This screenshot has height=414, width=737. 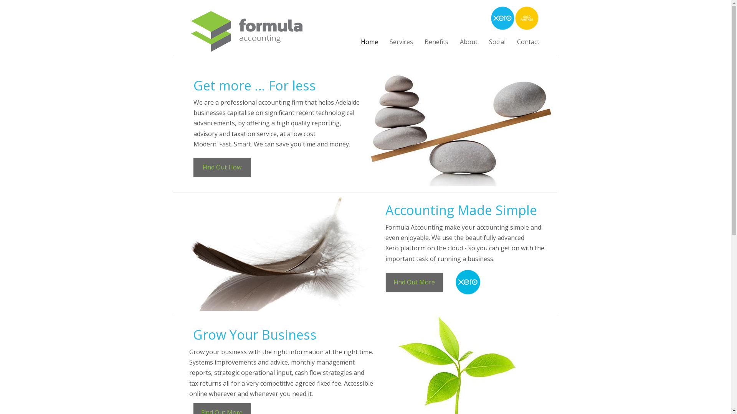 I want to click on Find Out More, so click(x=415, y=283).